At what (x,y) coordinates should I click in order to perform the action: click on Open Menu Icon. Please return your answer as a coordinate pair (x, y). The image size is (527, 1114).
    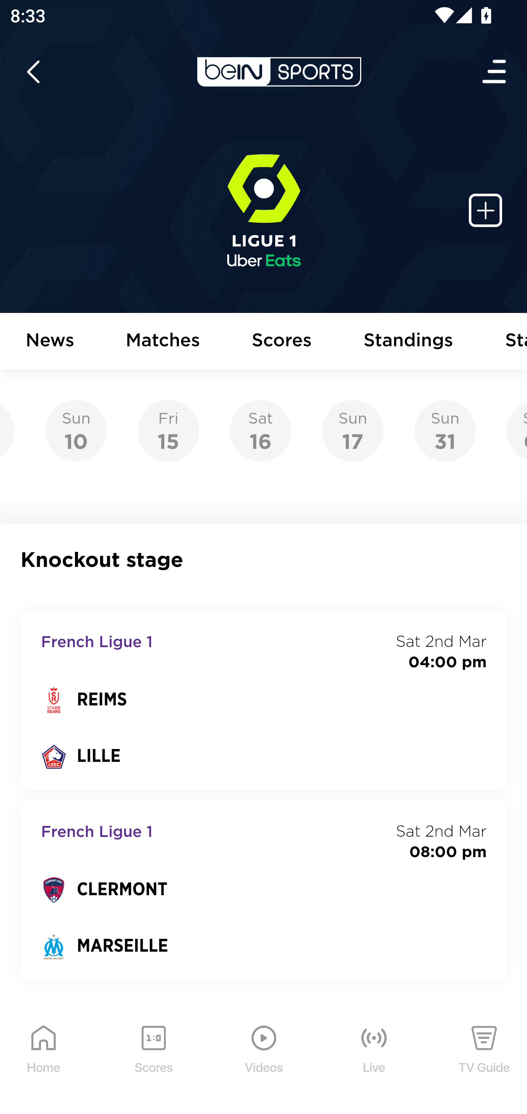
    Looking at the image, I should click on (495, 72).